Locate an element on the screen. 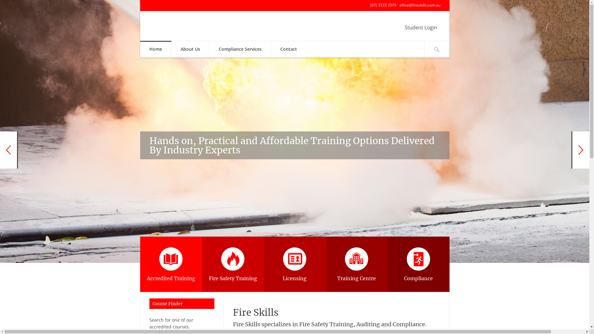 The height and width of the screenshot is (334, 594). Licensing is located at coordinates (295, 264).